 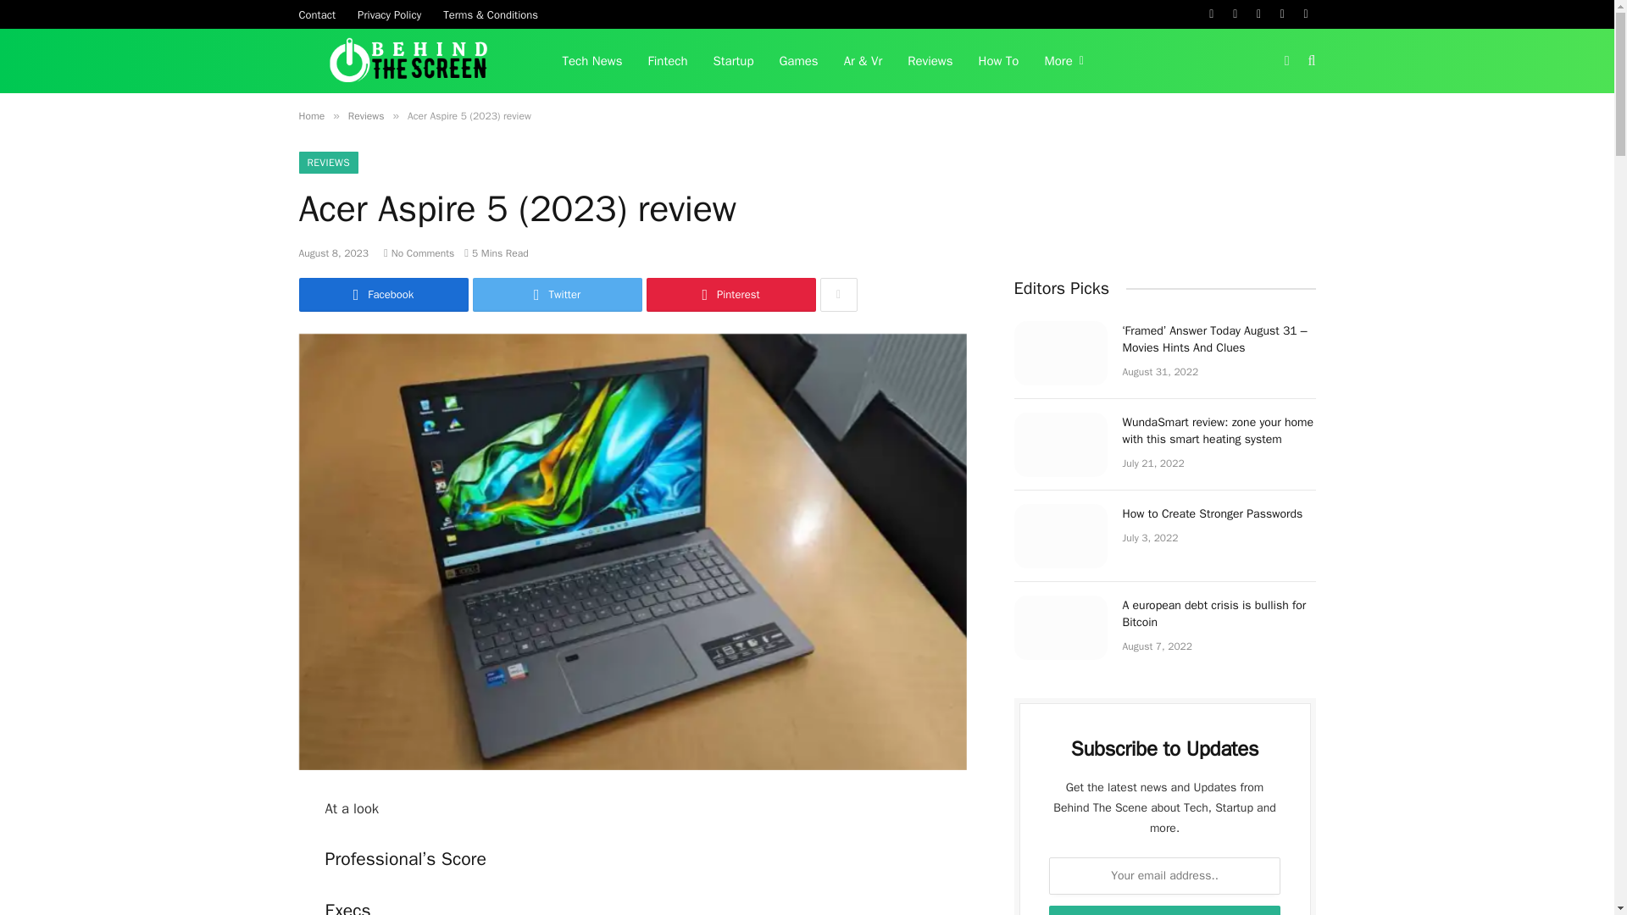 What do you see at coordinates (1286, 60) in the screenshot?
I see `Switch to Dark Design - easier on eyes.` at bounding box center [1286, 60].